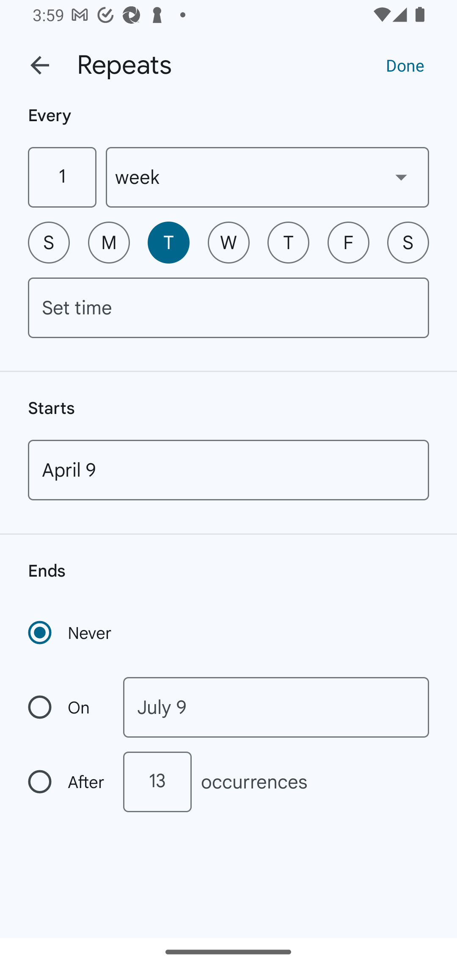  Describe the element at coordinates (228, 470) in the screenshot. I see `April 9` at that location.